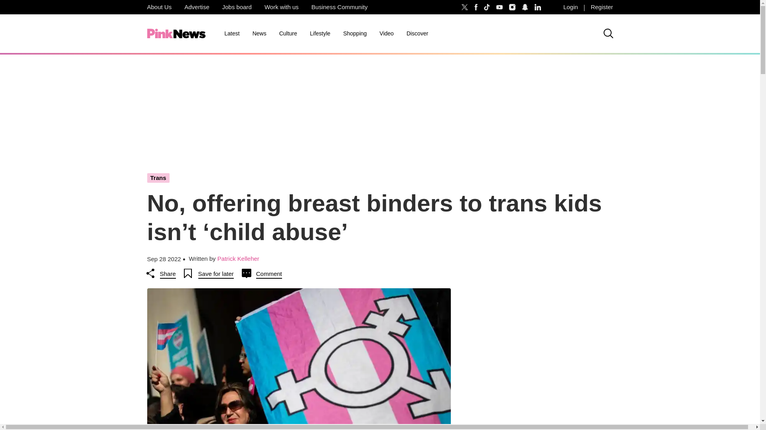  What do you see at coordinates (231, 33) in the screenshot?
I see `Latest` at bounding box center [231, 33].